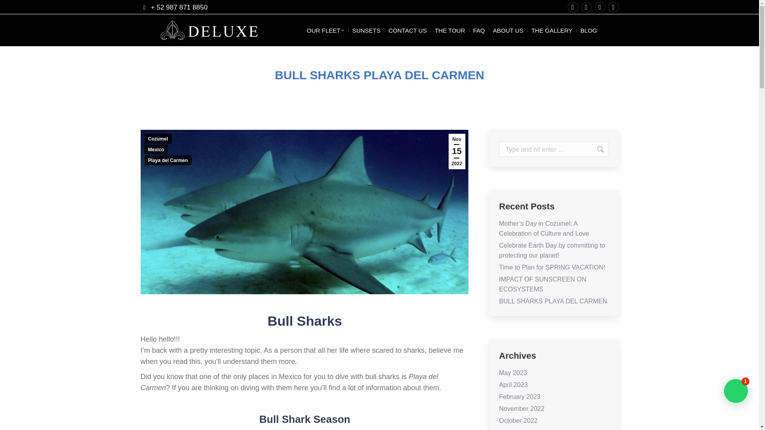 The width and height of the screenshot is (765, 430). I want to click on FAQ, so click(479, 29).